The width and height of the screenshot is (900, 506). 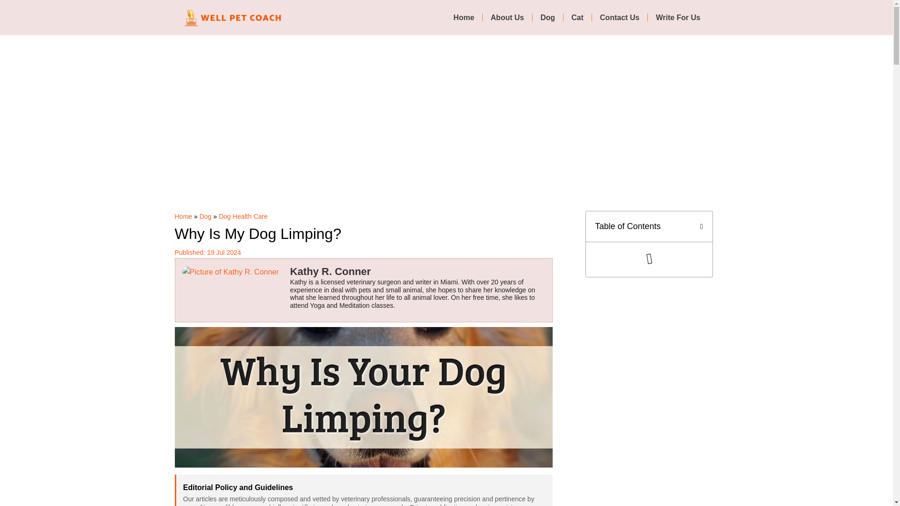 I want to click on Write For Us, so click(x=678, y=17).